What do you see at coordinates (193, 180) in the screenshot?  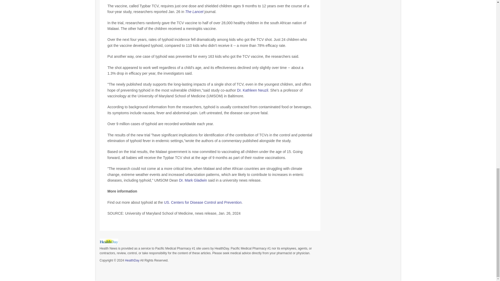 I see `Dr. Mark Gladwin` at bounding box center [193, 180].